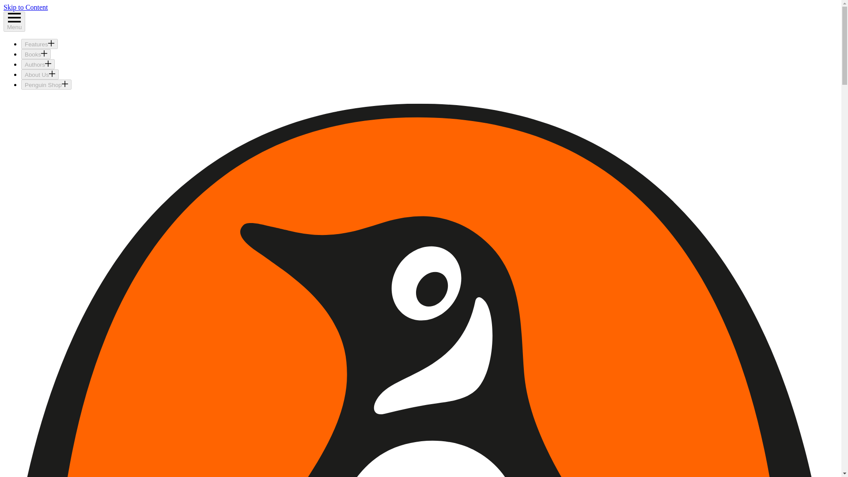 Image resolution: width=848 pixels, height=477 pixels. I want to click on Authors, so click(38, 64).